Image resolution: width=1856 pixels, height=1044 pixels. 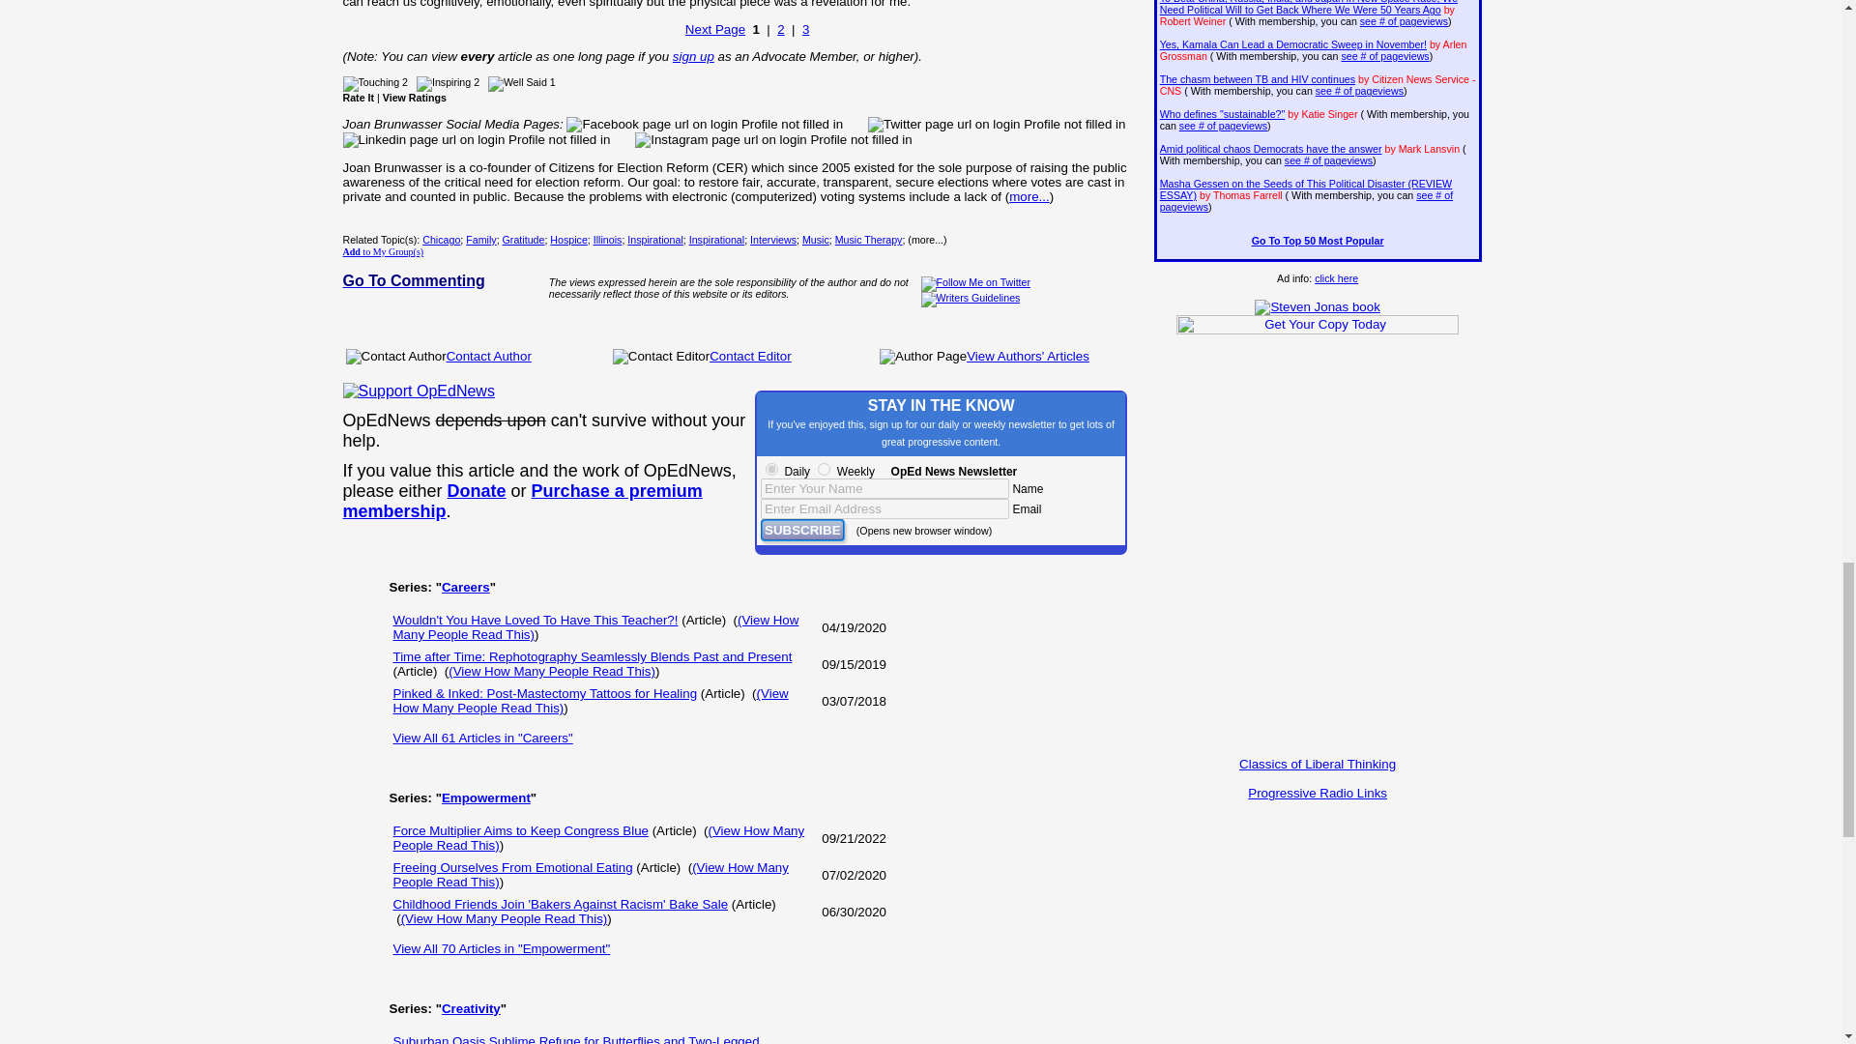 I want to click on Rate It, so click(x=358, y=97).